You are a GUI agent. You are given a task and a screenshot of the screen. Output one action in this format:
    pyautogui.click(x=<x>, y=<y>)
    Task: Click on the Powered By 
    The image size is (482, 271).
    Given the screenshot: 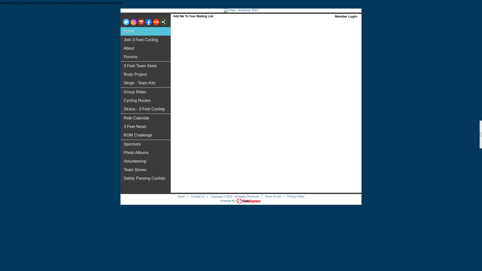 What is the action you would take?
    pyautogui.click(x=241, y=201)
    